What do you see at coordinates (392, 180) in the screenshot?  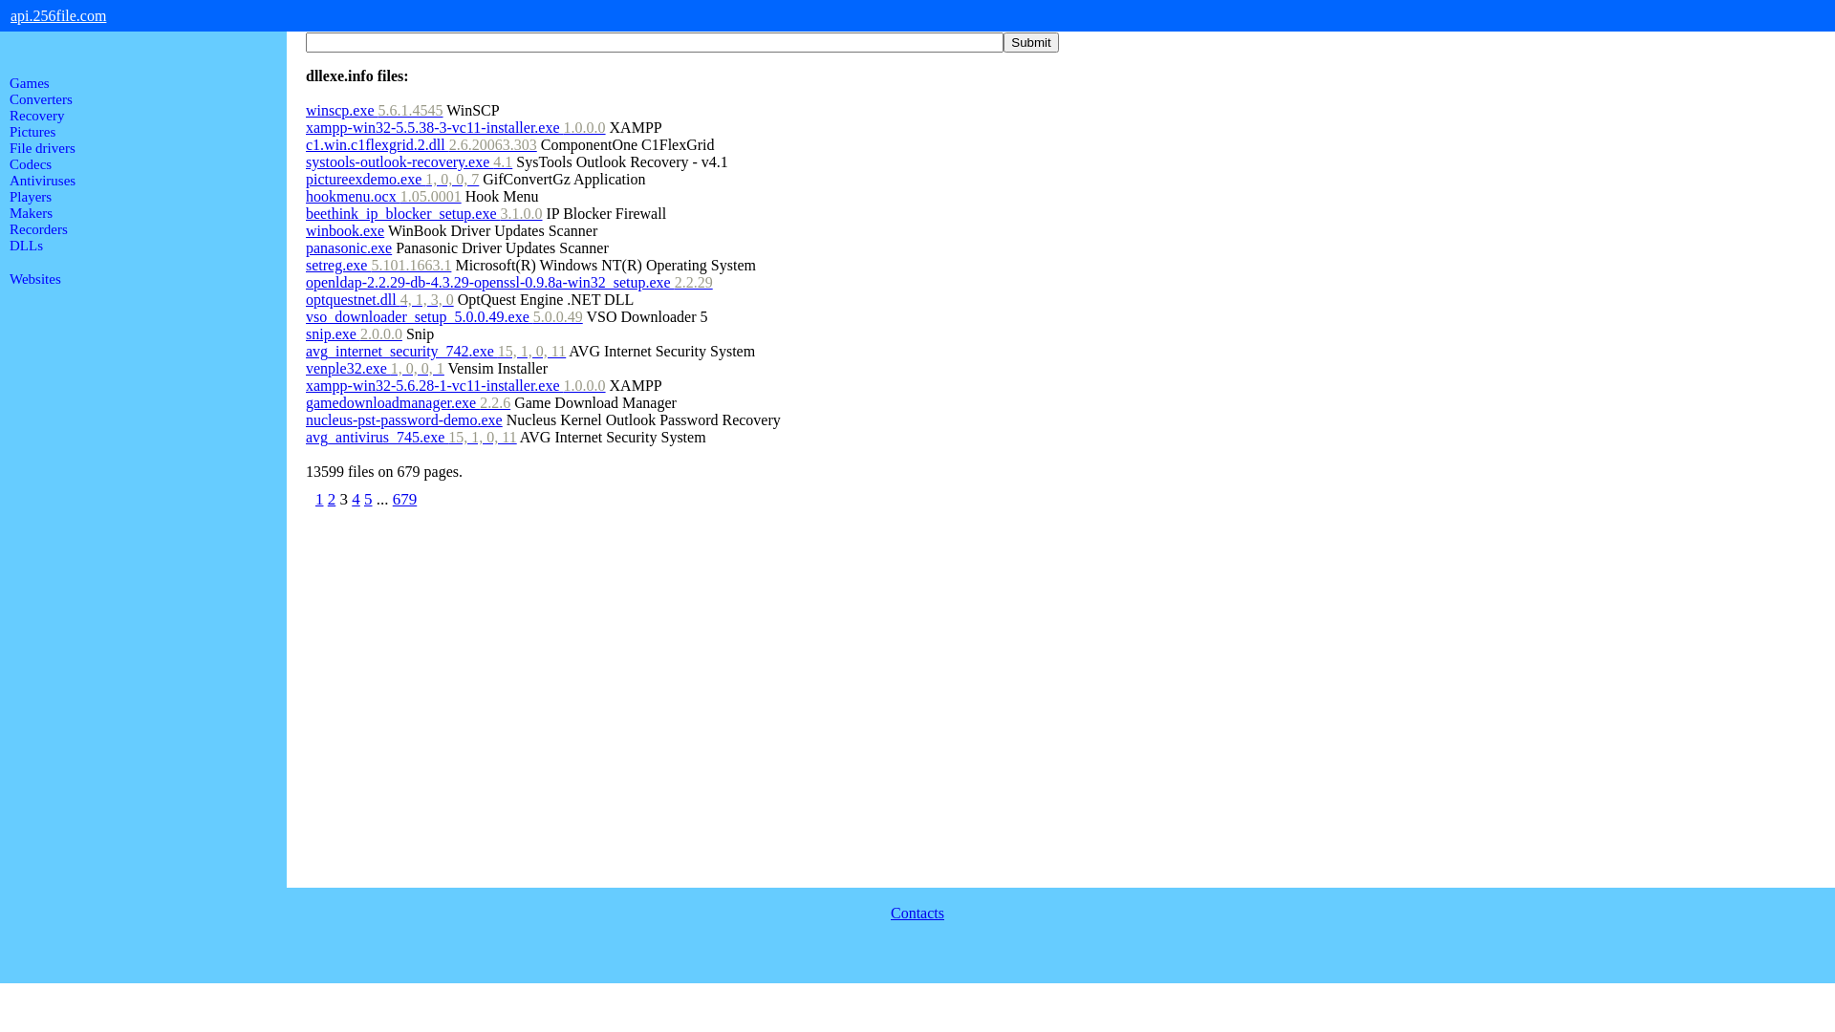 I see `pictureexdemo.exe 1, 0, 0, 7` at bounding box center [392, 180].